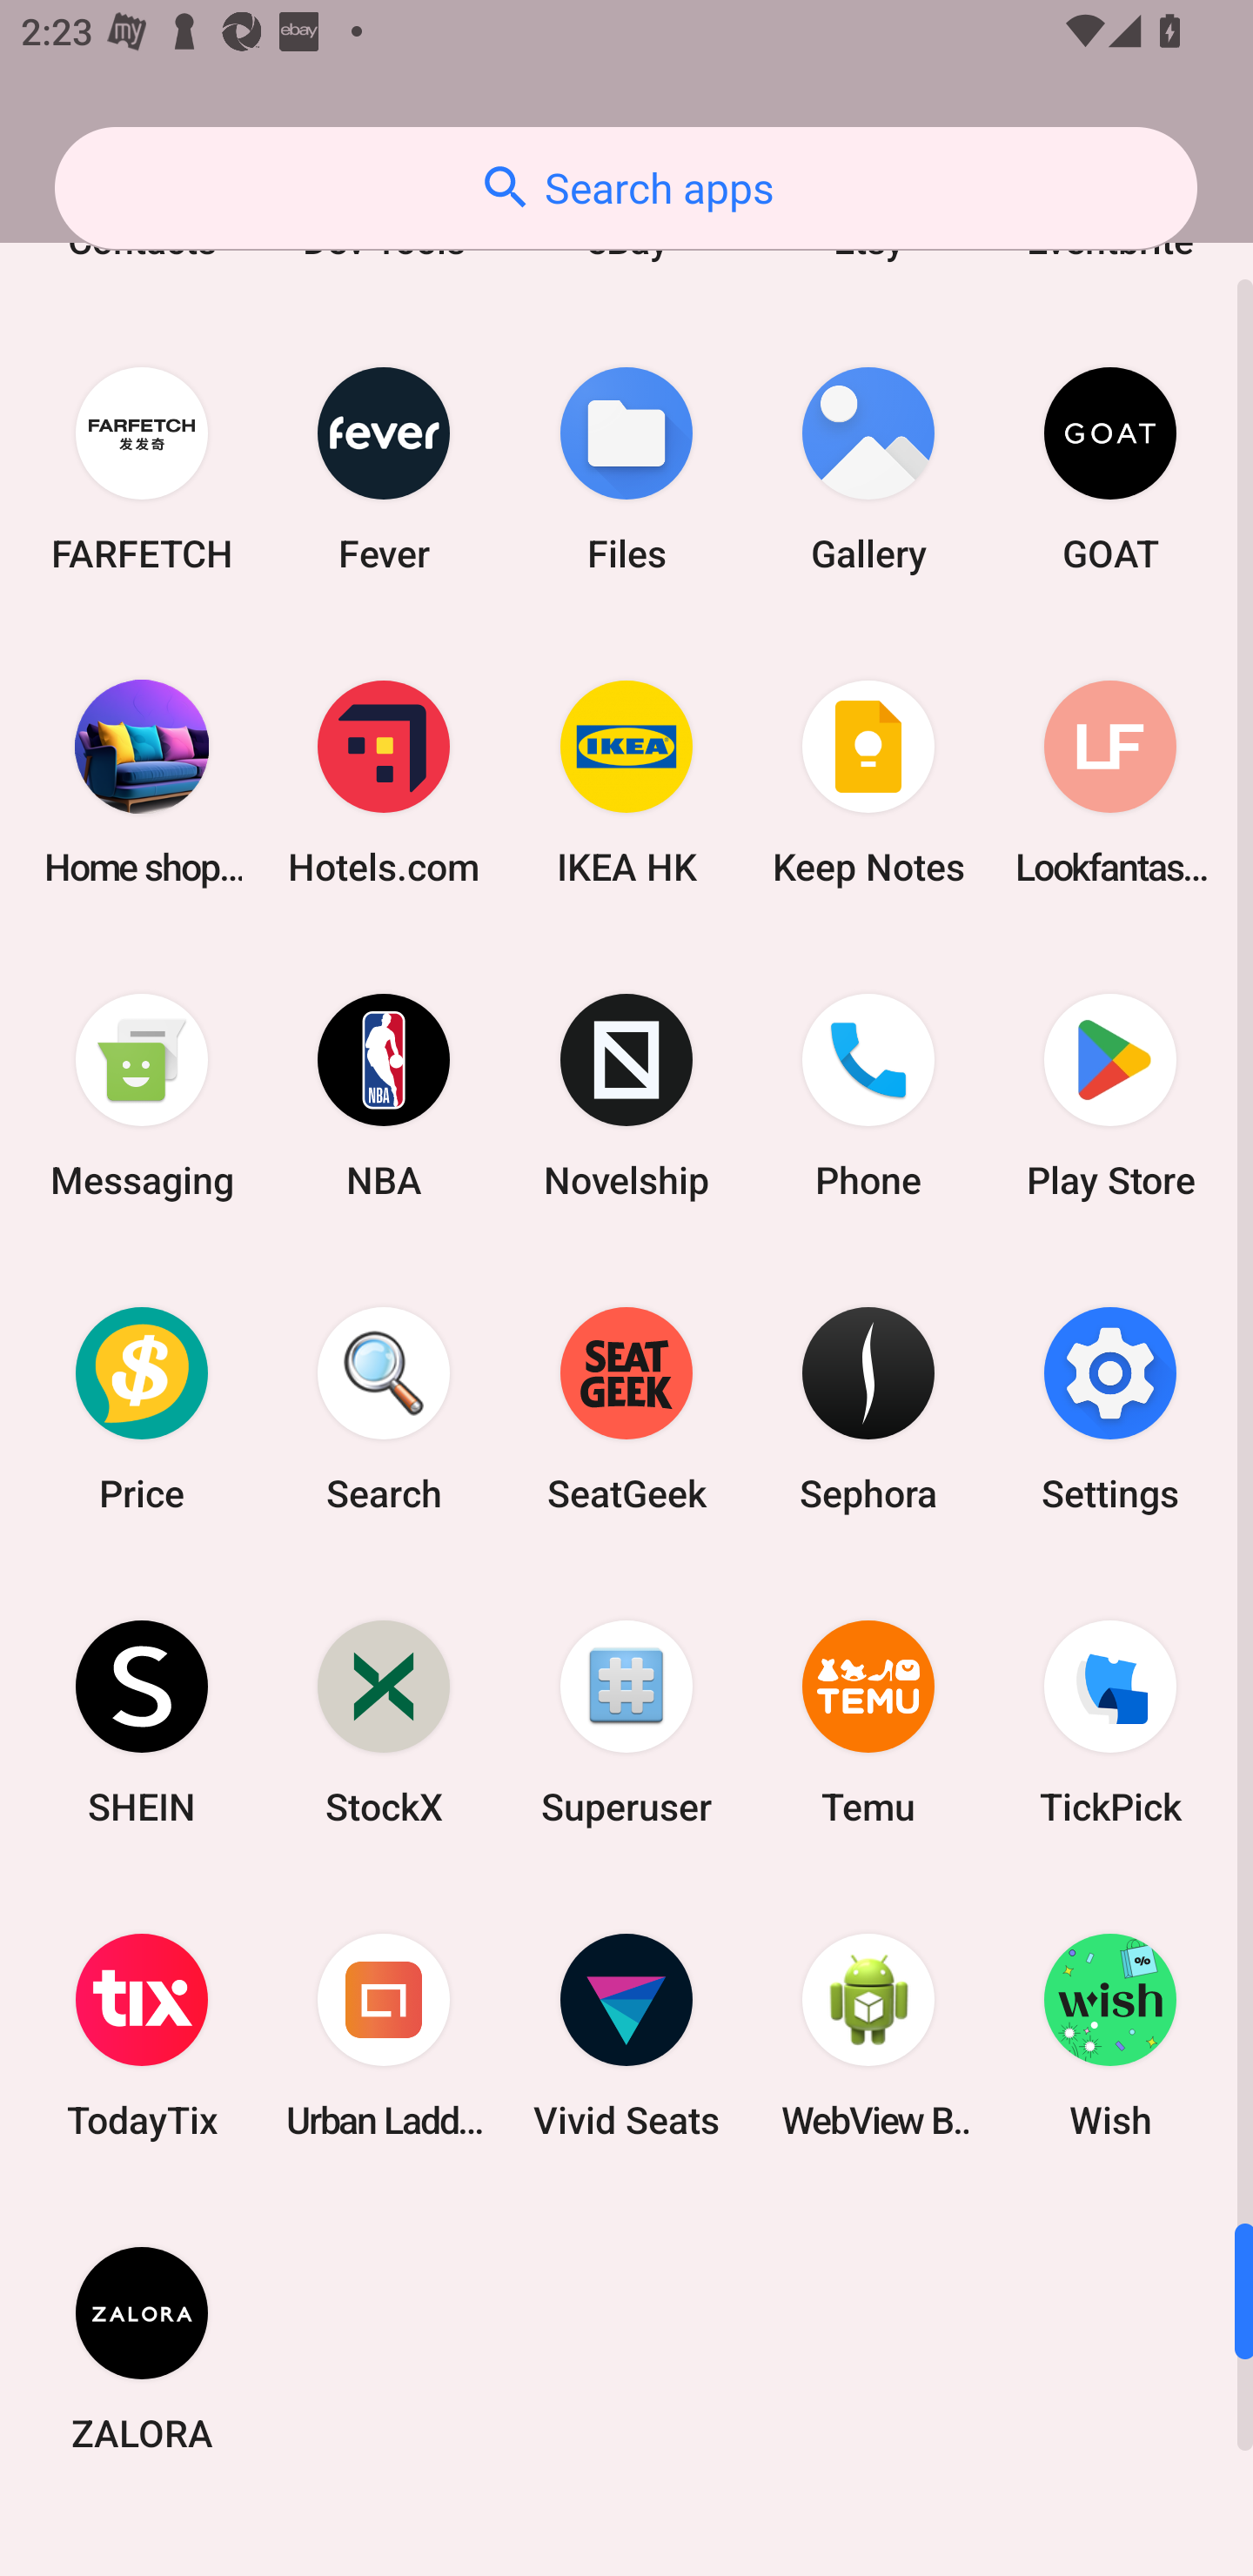  I want to click on Superuser, so click(626, 1721).